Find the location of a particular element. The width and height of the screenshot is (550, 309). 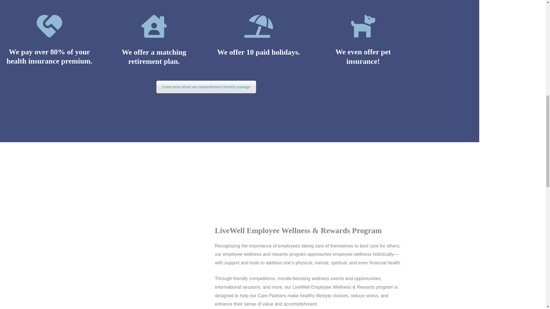

Learn more about our comprehensive benefits package is located at coordinates (206, 87).